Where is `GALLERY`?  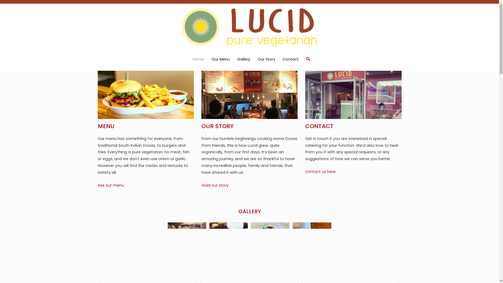 GALLERY is located at coordinates (250, 211).